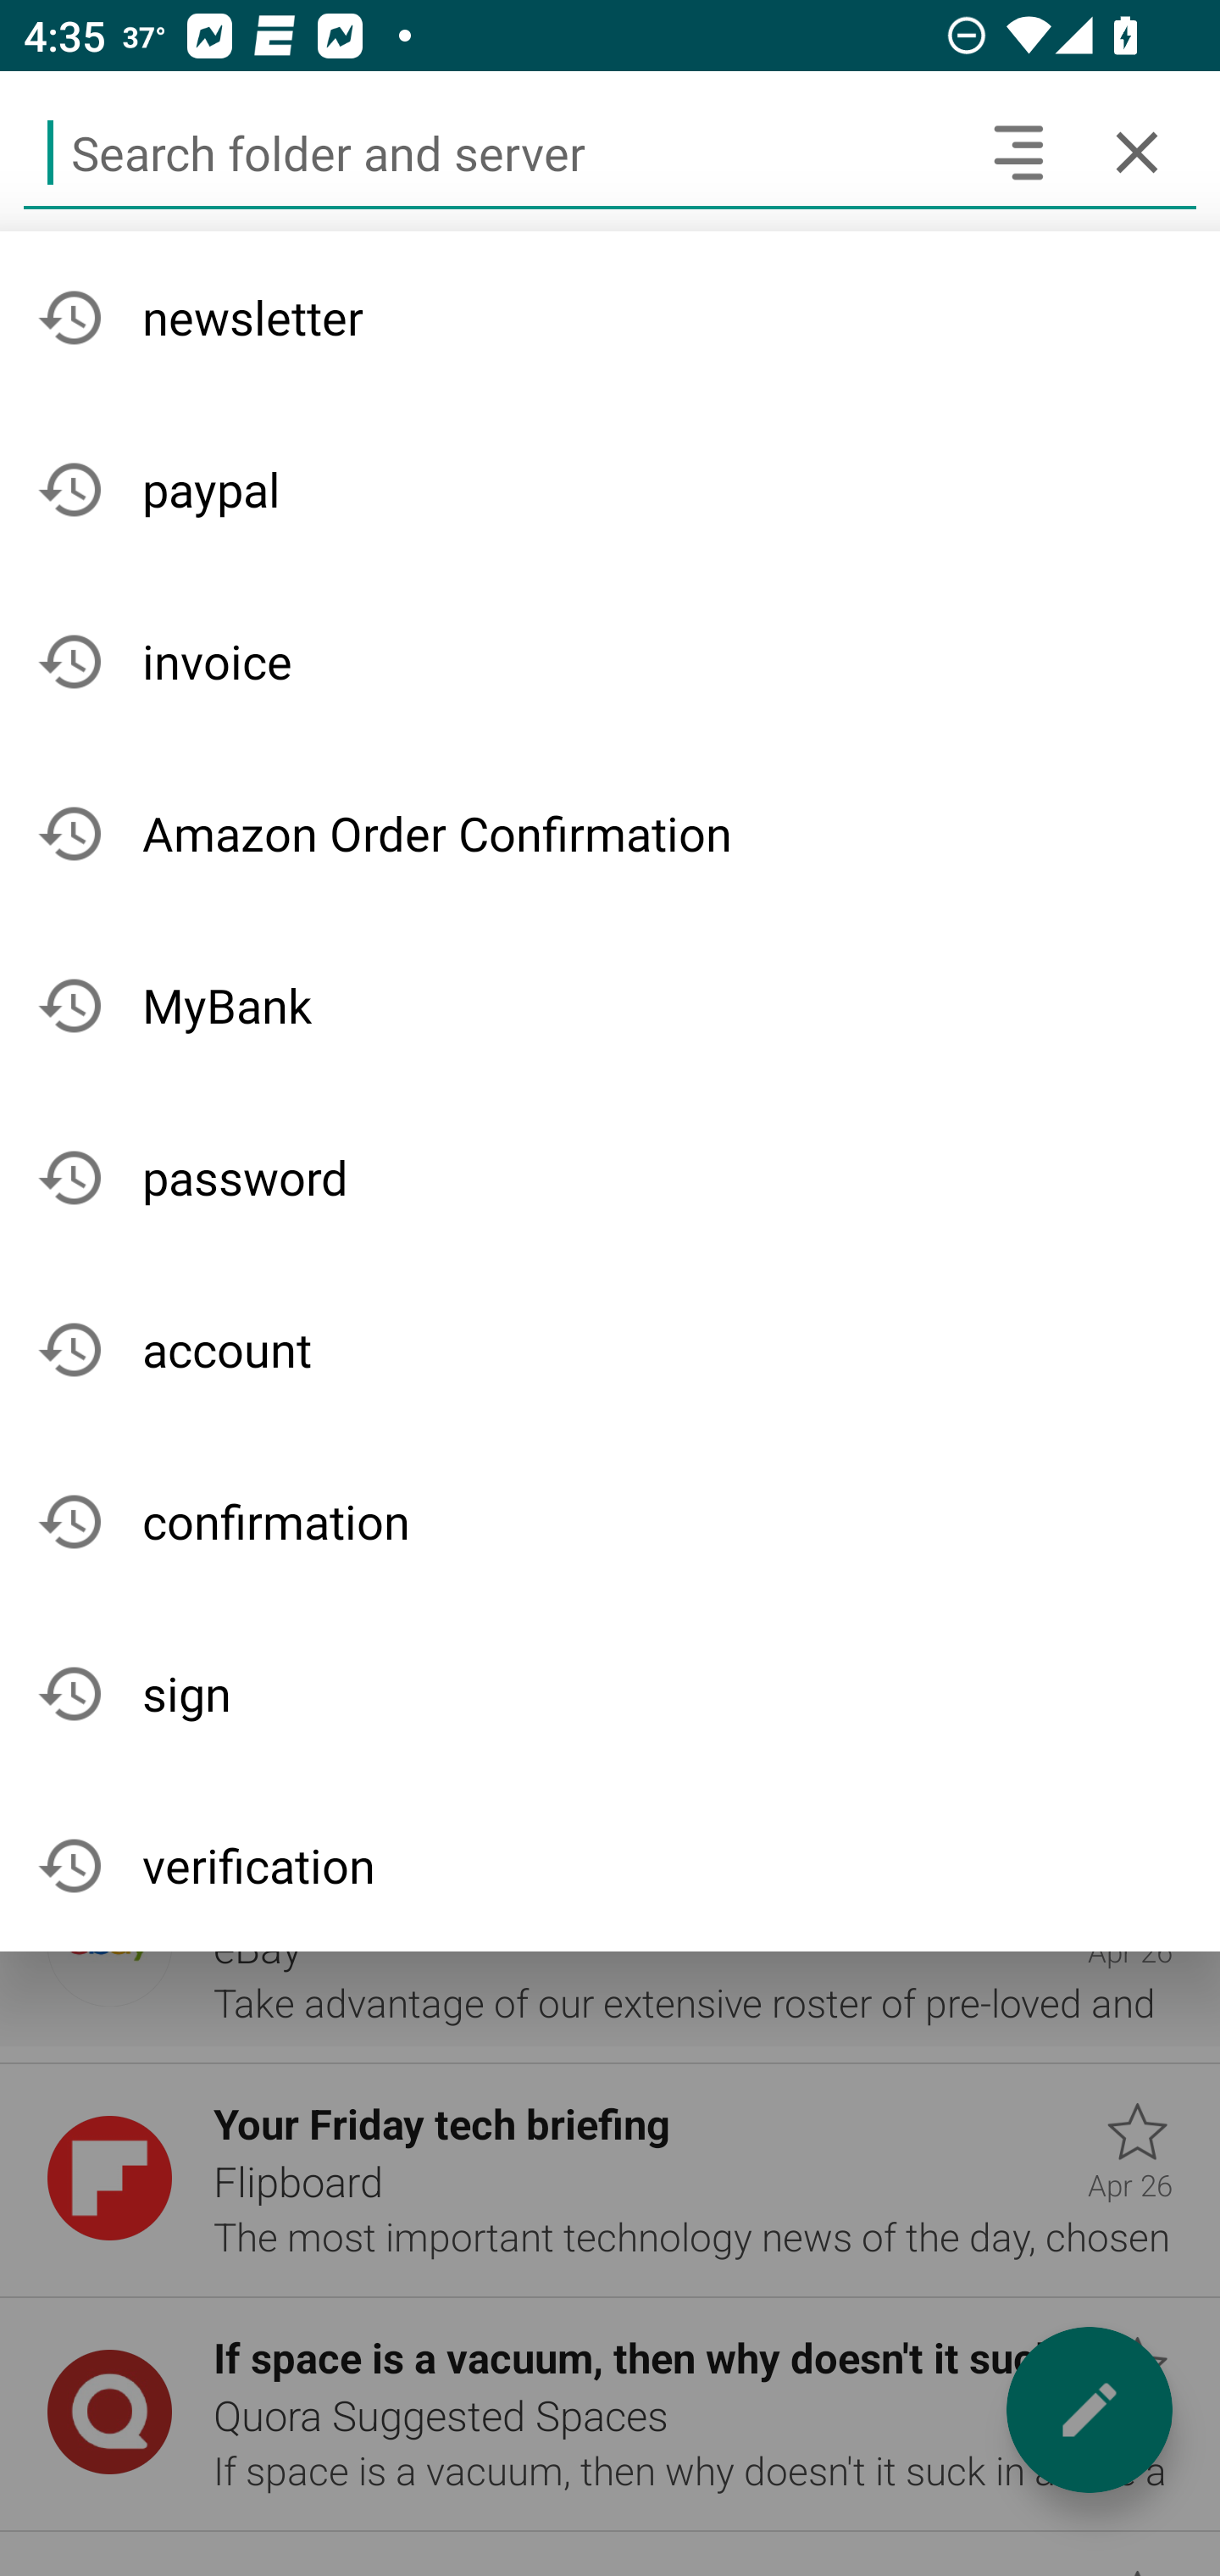 The width and height of the screenshot is (1220, 2576). I want to click on    Search folder and server, so click(491, 152).